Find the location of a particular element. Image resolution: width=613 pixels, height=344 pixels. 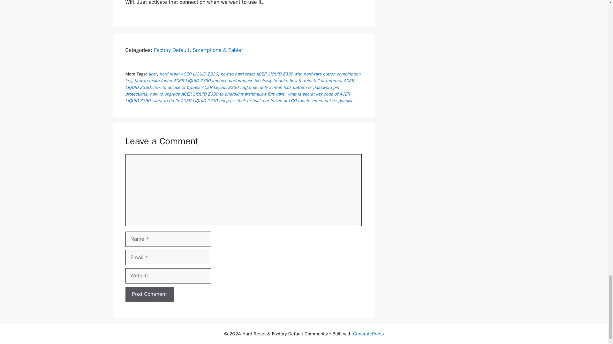

Factory Default is located at coordinates (171, 50).